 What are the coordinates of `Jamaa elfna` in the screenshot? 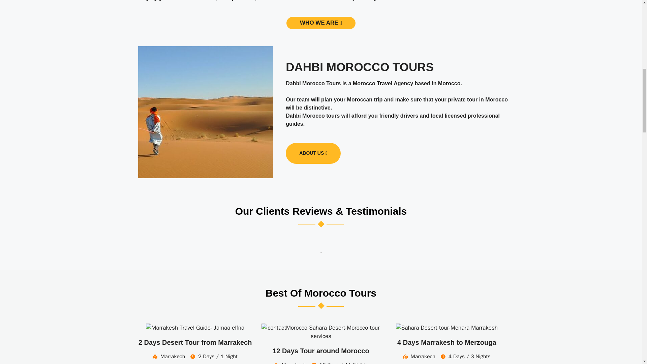 It's located at (195, 328).